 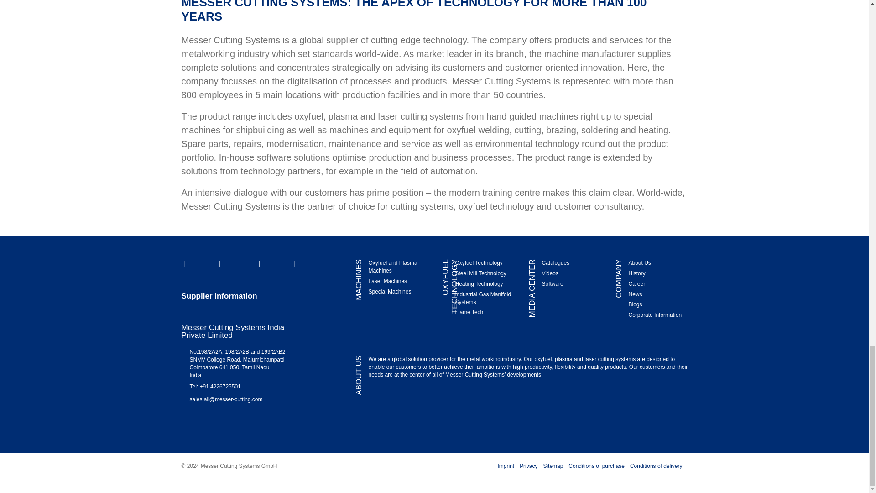 I want to click on Special Machines, so click(x=389, y=291).